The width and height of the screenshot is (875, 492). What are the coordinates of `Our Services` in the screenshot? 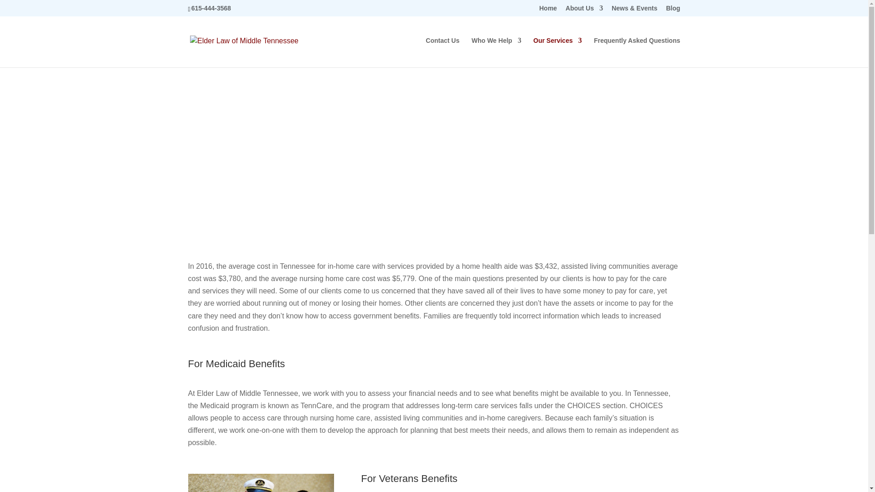 It's located at (557, 52).